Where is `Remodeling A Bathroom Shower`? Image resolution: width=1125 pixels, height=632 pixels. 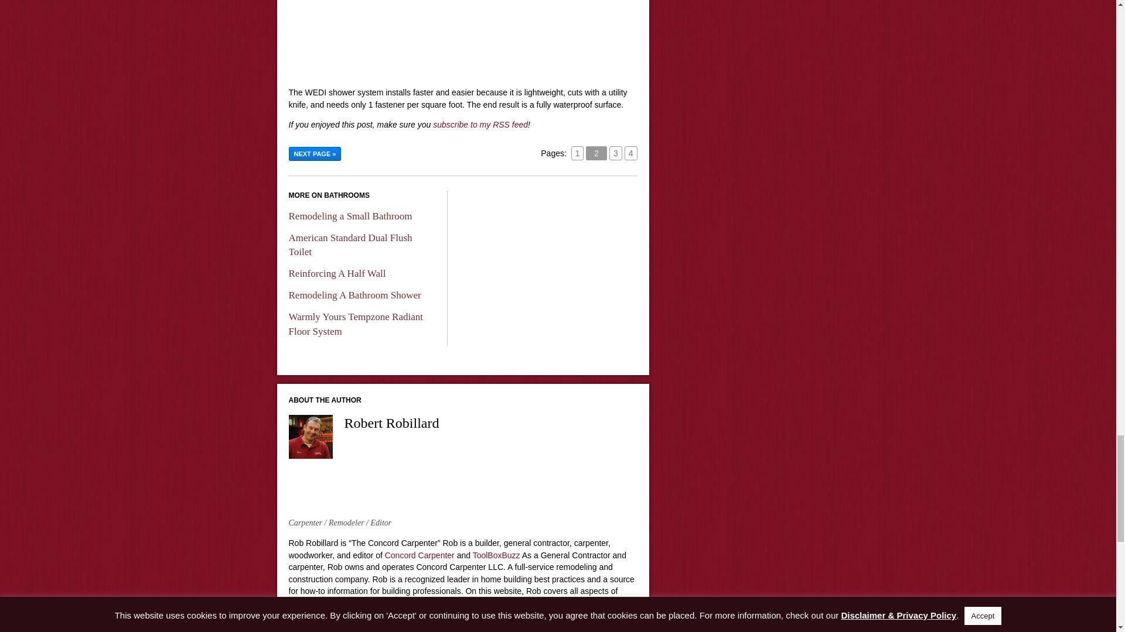
Remodeling A Bathroom Shower is located at coordinates (354, 295).